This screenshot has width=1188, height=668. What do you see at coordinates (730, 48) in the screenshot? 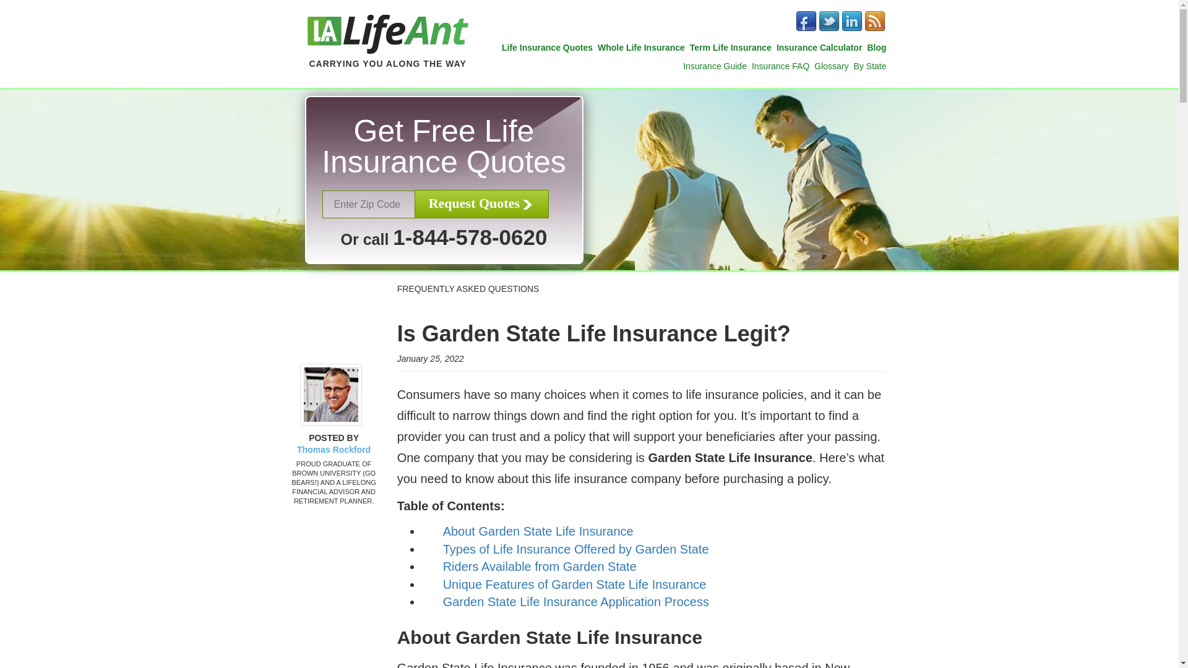
I see `Term Life Insurance` at bounding box center [730, 48].